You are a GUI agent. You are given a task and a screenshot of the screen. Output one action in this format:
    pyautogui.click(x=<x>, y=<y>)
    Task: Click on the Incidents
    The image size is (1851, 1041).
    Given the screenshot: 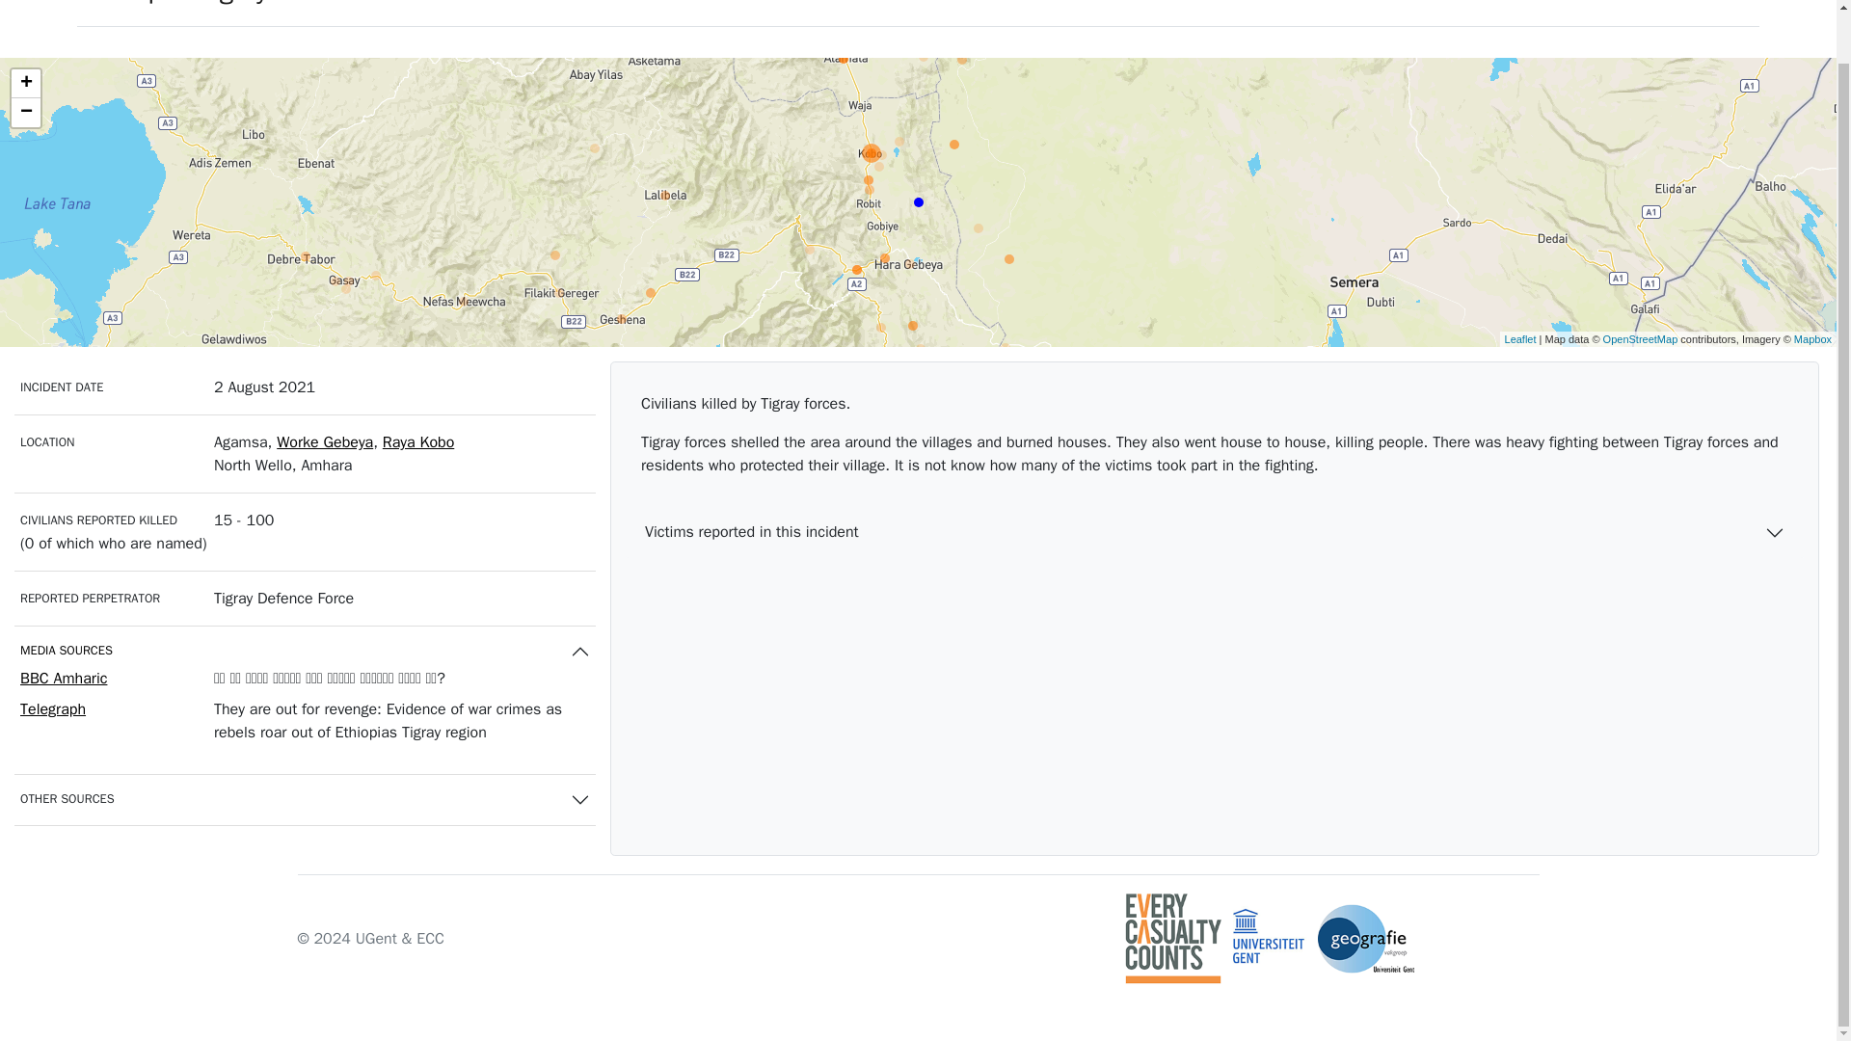 What is the action you would take?
    pyautogui.click(x=1419, y=4)
    